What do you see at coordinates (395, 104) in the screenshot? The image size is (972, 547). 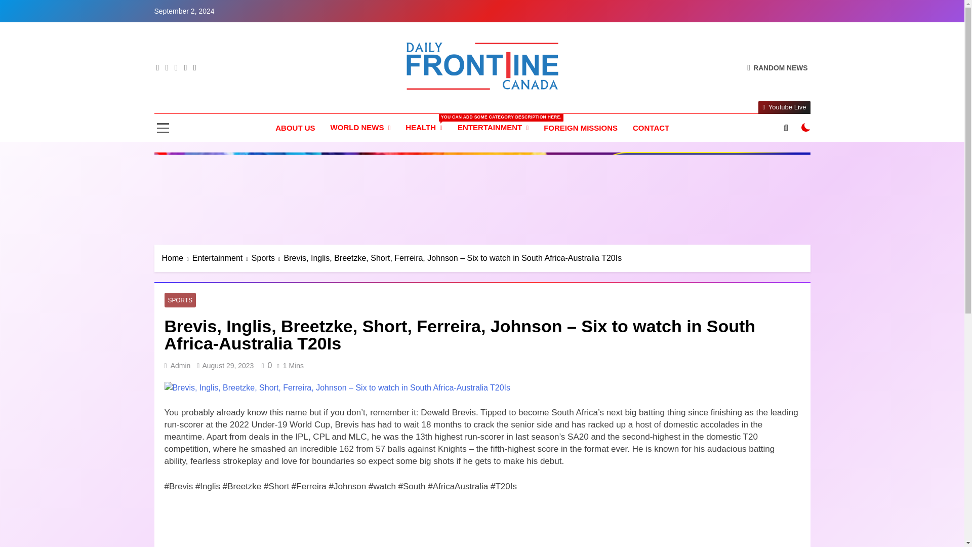 I see `Daily Frontline` at bounding box center [395, 104].